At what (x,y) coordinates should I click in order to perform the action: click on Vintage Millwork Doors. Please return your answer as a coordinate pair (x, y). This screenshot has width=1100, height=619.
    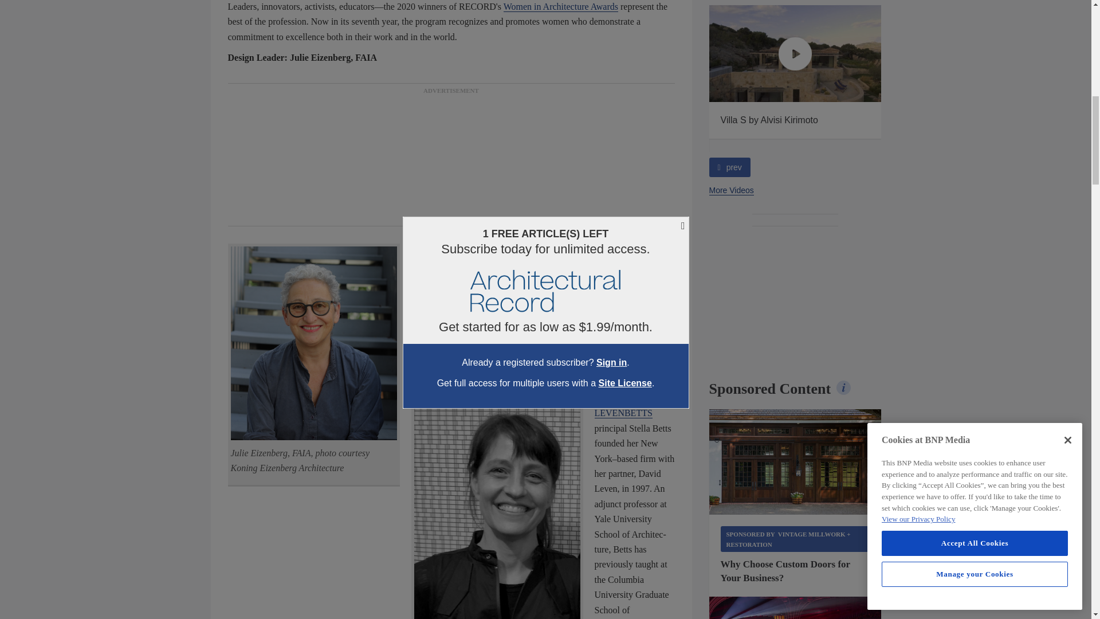
    Looking at the image, I should click on (795, 461).